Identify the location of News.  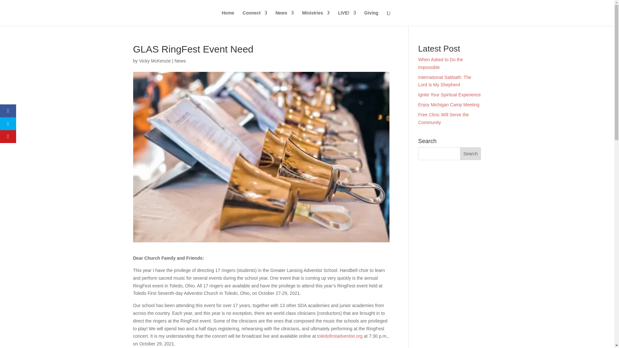
(284, 18).